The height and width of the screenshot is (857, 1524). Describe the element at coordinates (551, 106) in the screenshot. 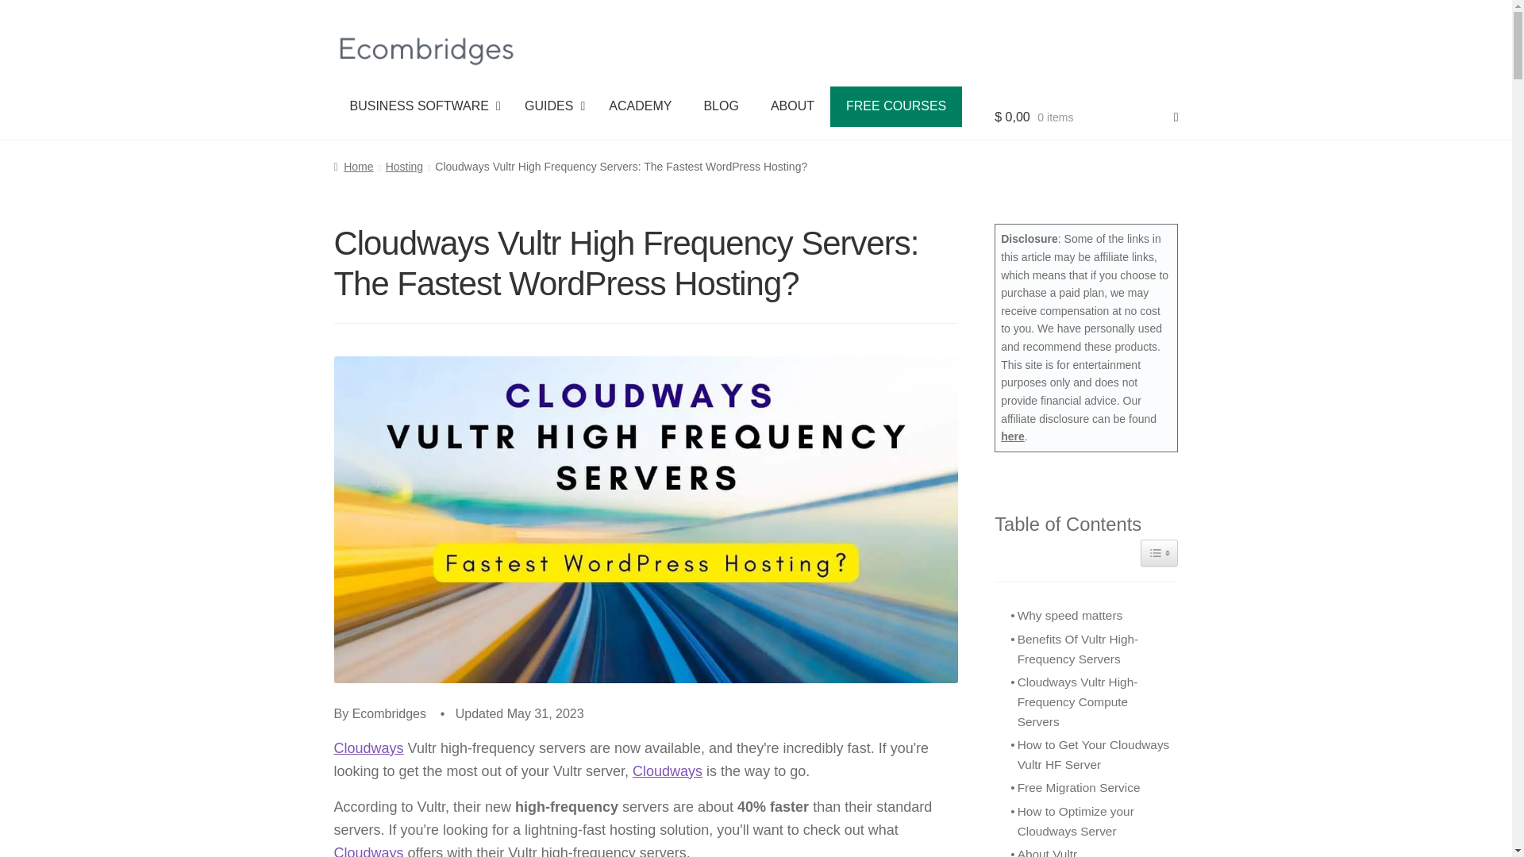

I see `ABOUT` at that location.